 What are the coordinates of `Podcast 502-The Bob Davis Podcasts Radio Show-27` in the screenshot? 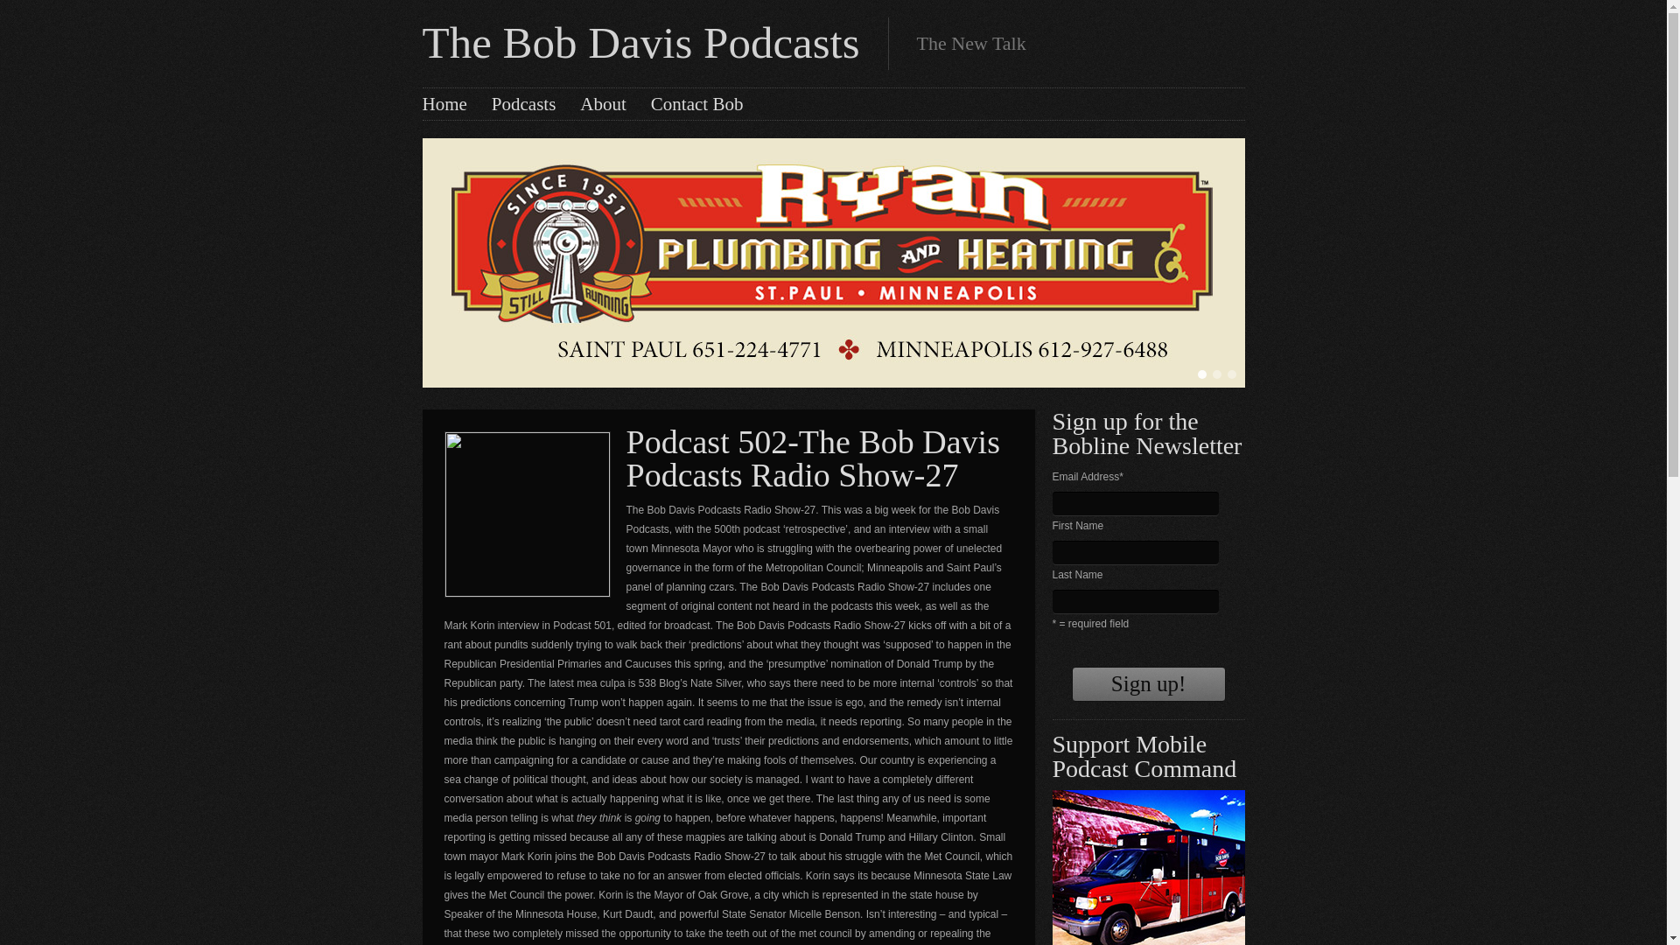 It's located at (813, 458).